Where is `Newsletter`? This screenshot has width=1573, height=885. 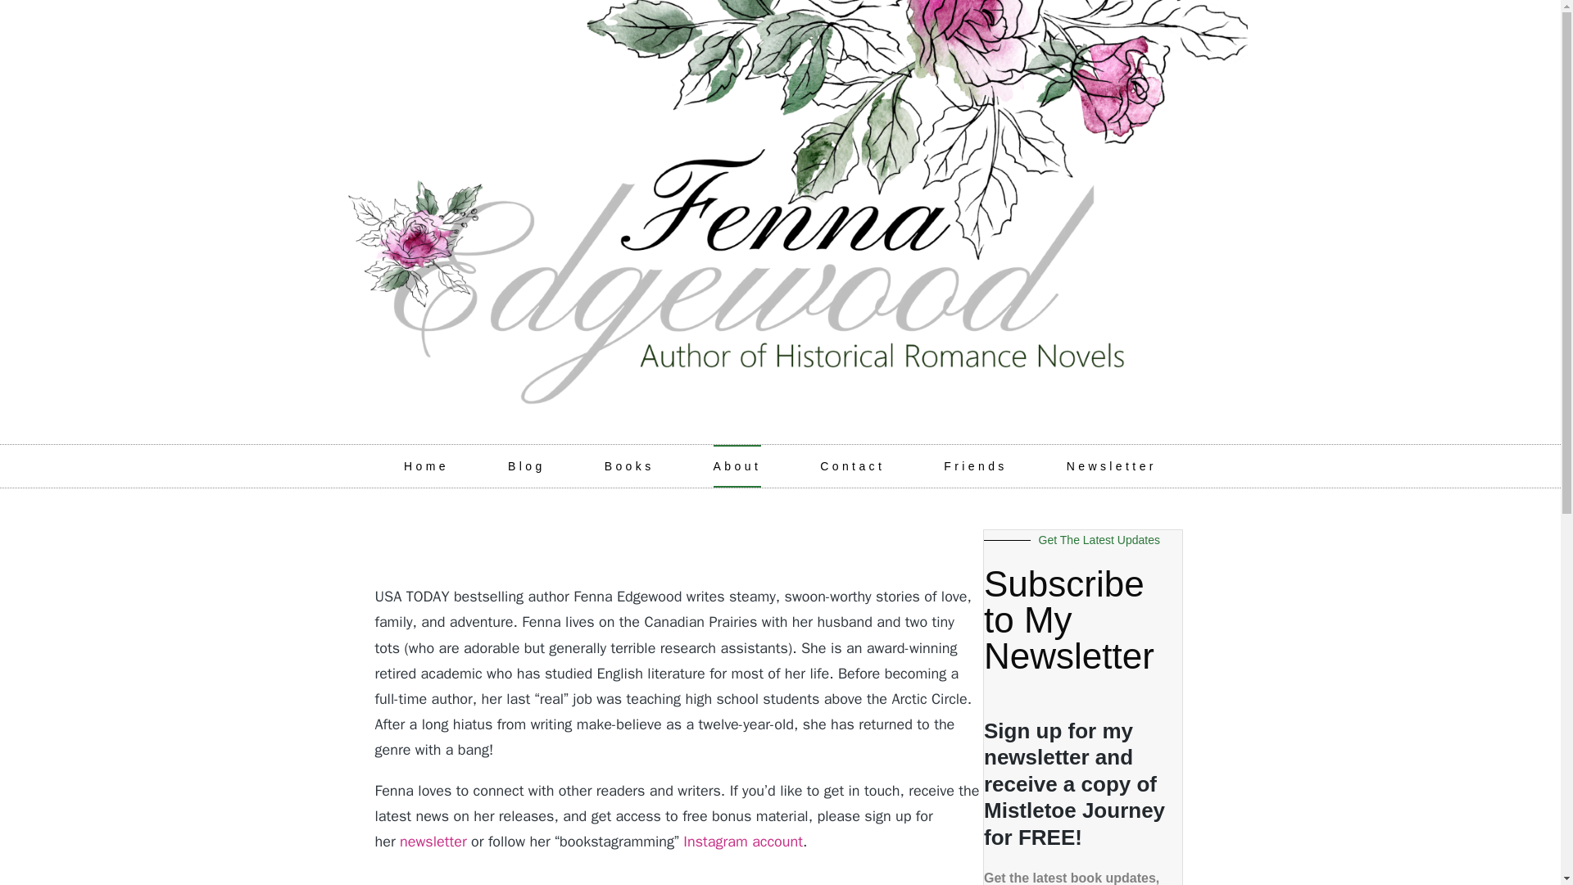
Newsletter is located at coordinates (1111, 466).